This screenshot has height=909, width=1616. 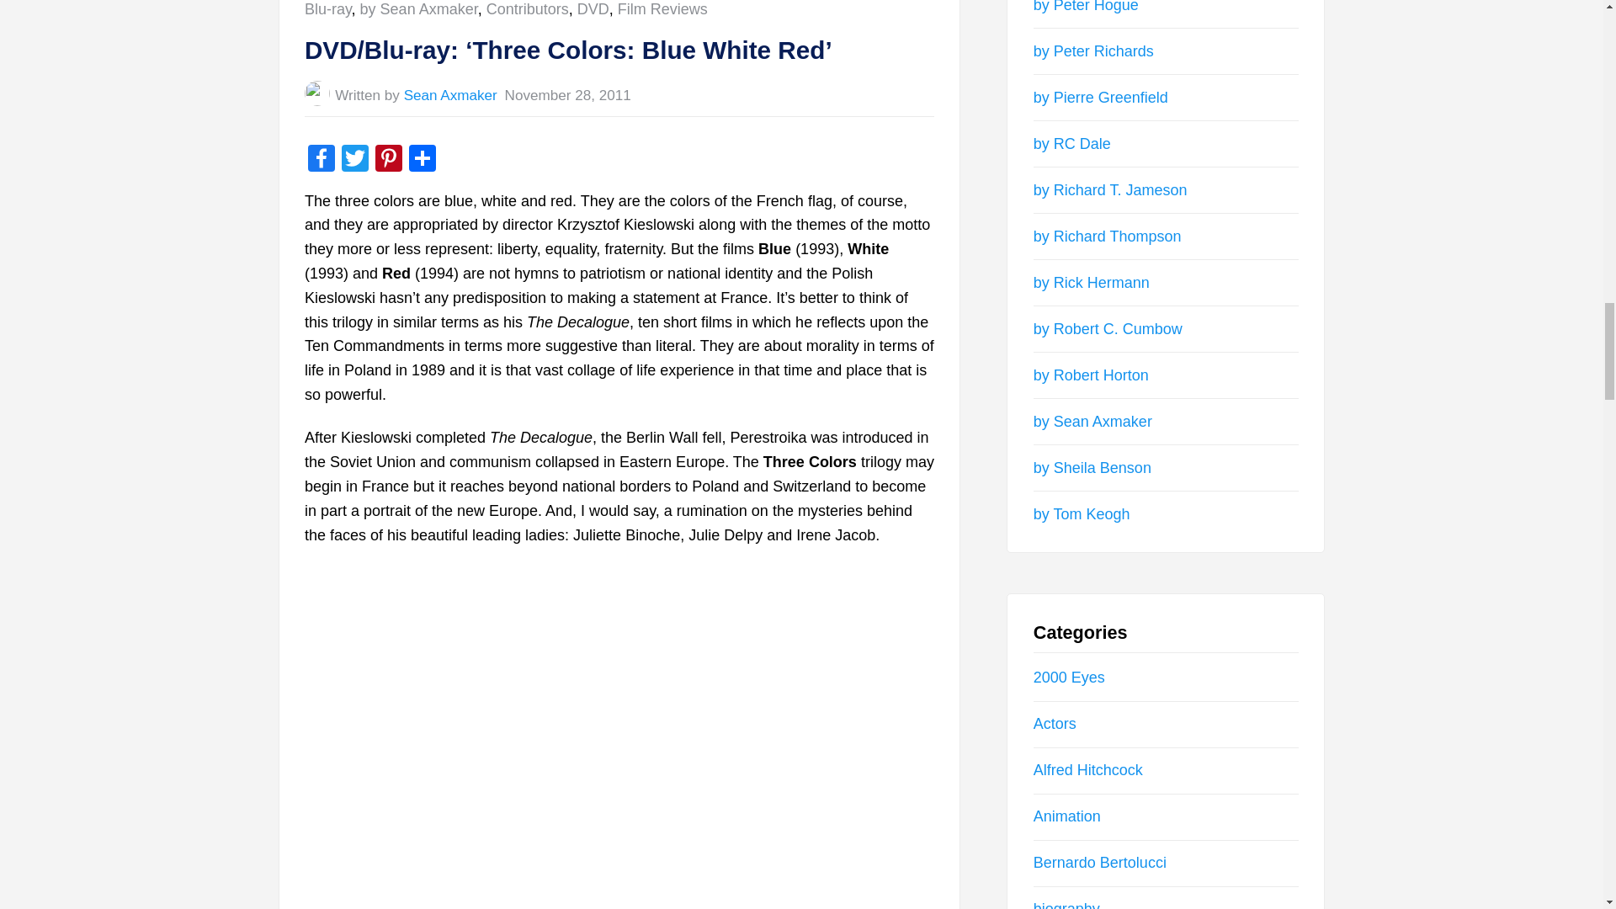 I want to click on Share, so click(x=423, y=160).